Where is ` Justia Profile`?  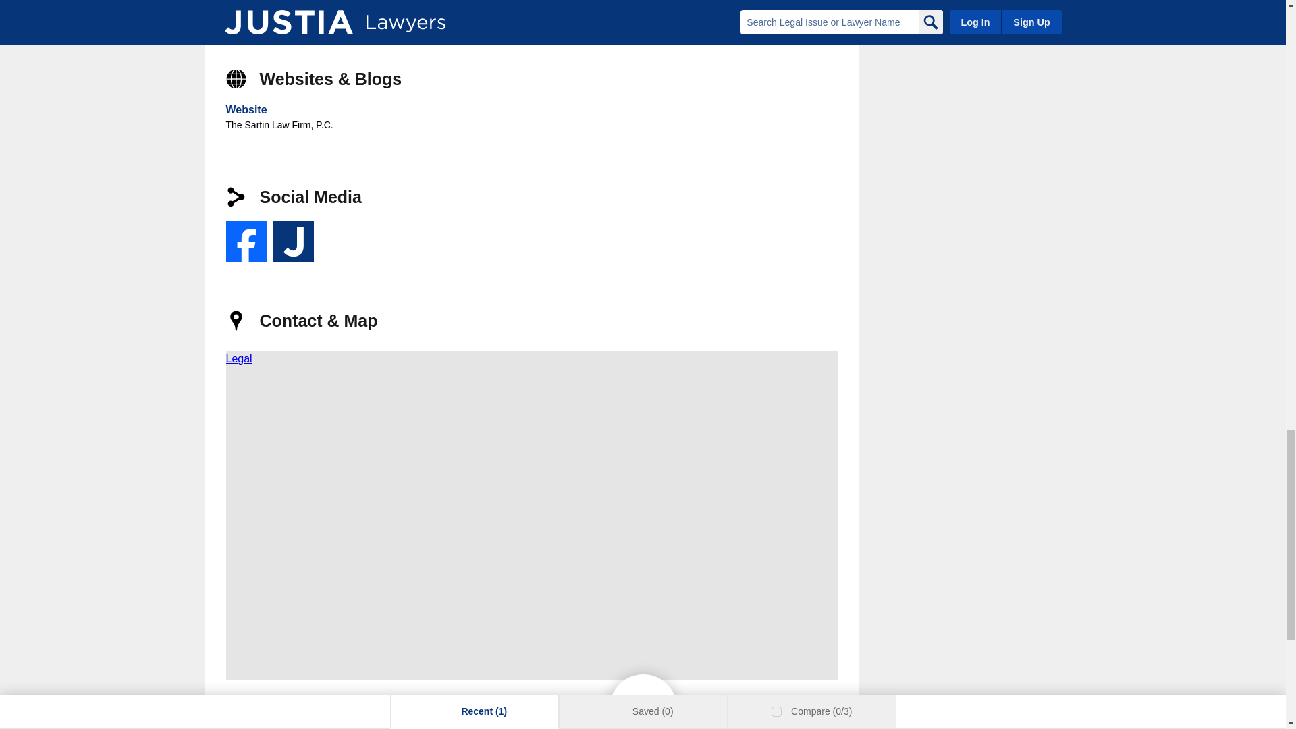  Justia Profile is located at coordinates (293, 242).